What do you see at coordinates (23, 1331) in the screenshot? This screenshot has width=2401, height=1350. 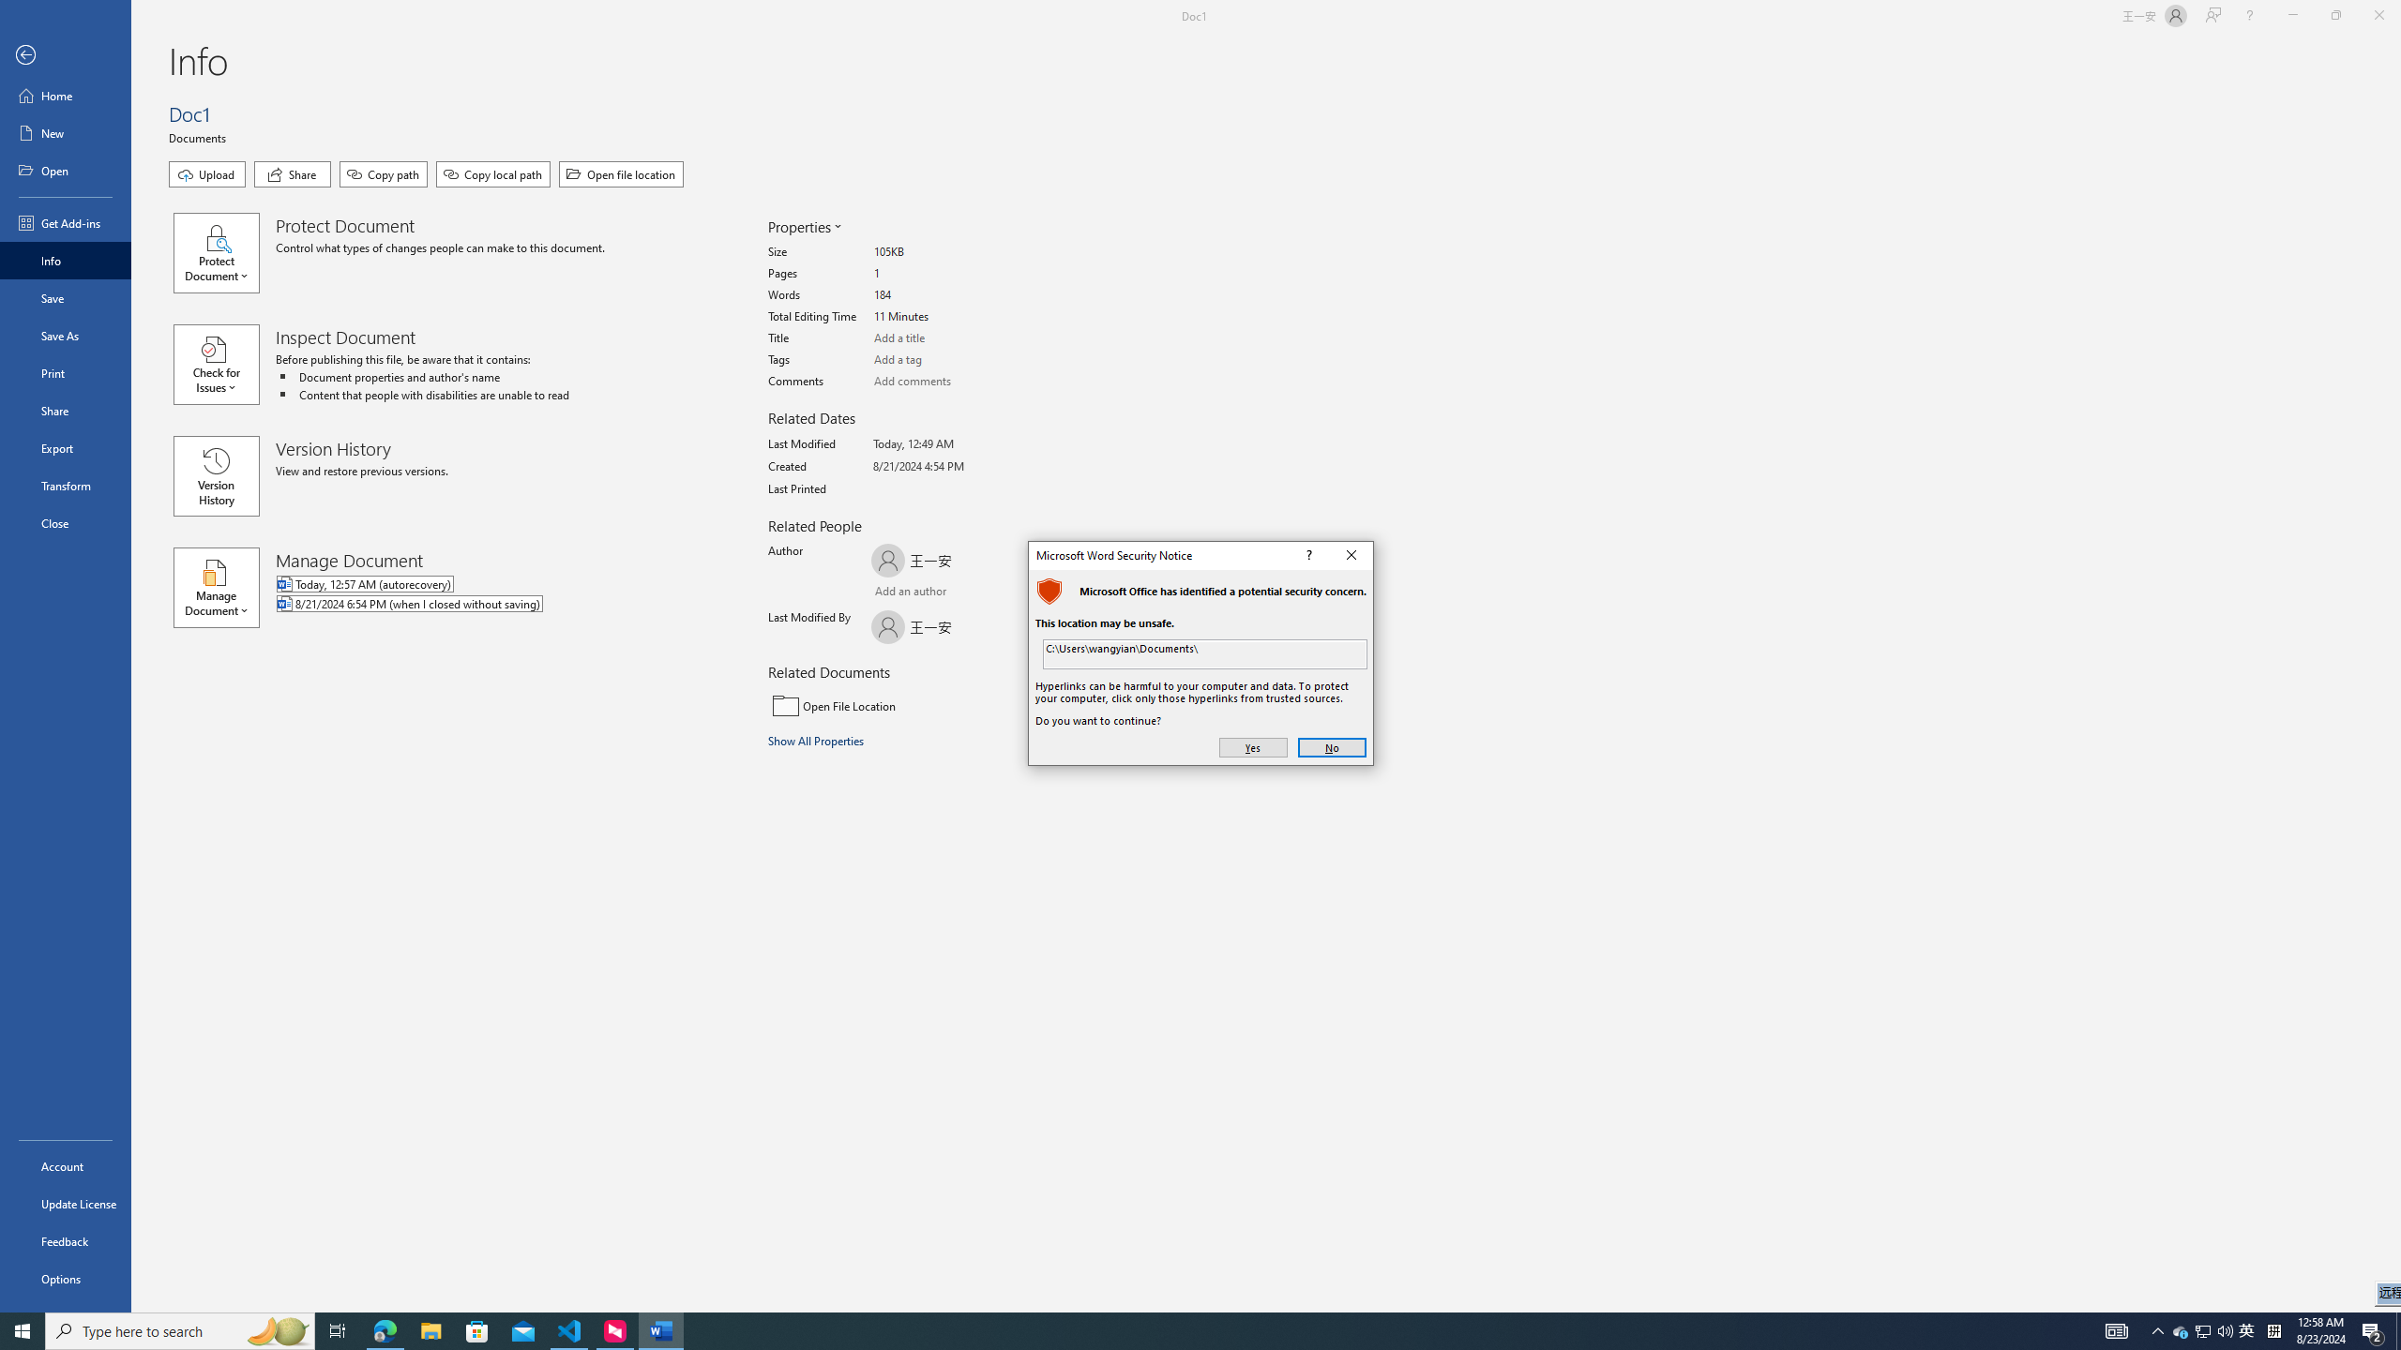 I see `Start` at bounding box center [23, 1331].